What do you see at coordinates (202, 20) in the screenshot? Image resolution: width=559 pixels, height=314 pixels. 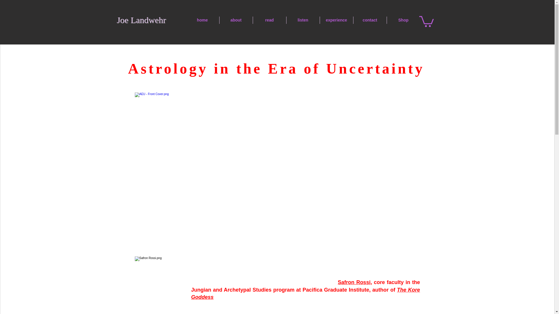 I see `home` at bounding box center [202, 20].